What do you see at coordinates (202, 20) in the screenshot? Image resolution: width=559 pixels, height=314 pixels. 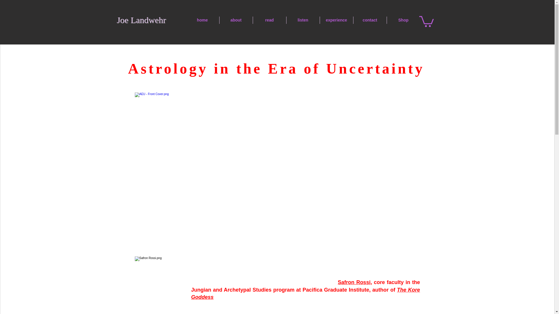 I see `home` at bounding box center [202, 20].